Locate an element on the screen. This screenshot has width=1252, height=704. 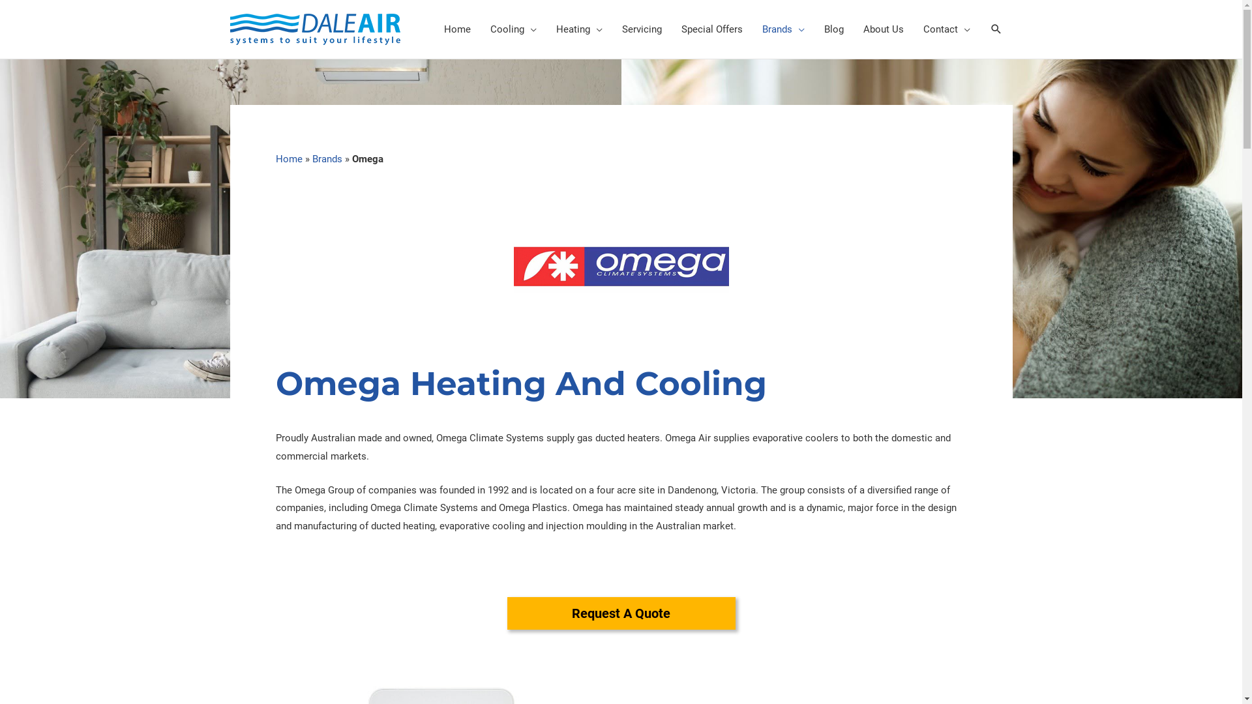
Request A Quote is located at coordinates (621, 613).